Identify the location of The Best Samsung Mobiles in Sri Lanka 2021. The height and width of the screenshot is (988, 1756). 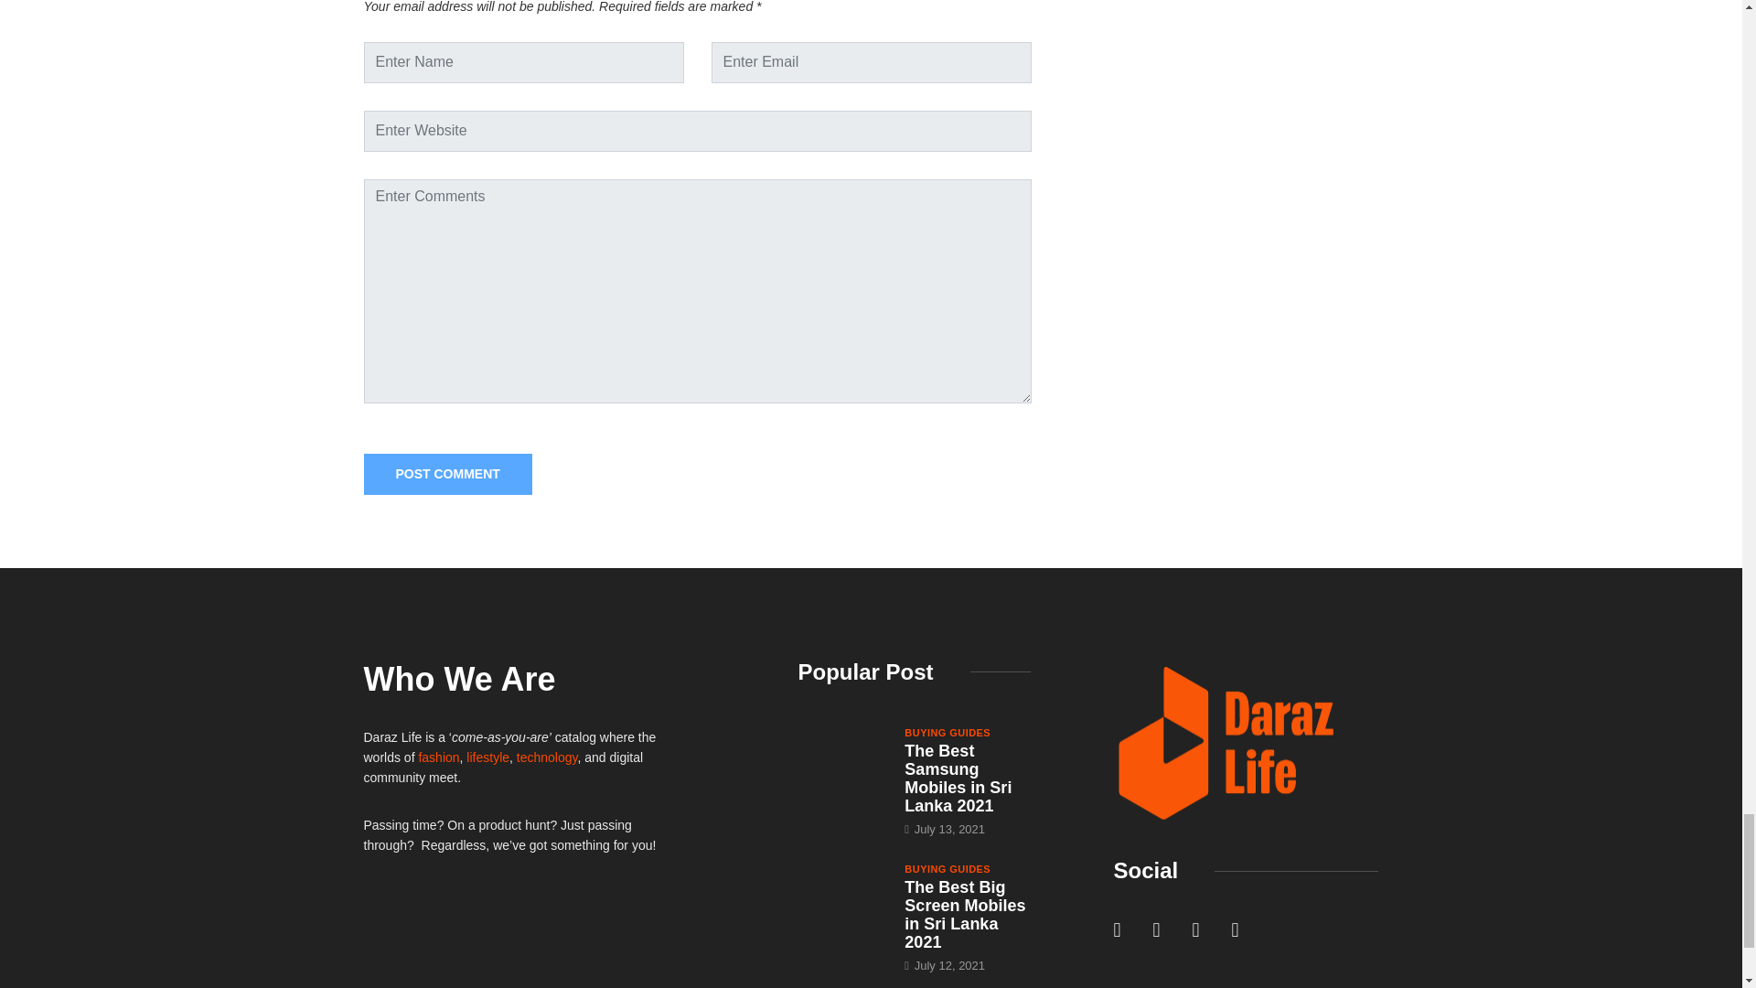
(957, 779).